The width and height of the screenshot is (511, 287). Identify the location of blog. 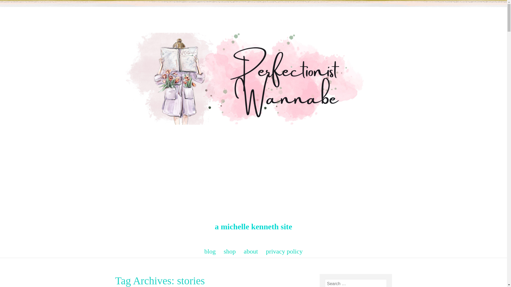
(210, 251).